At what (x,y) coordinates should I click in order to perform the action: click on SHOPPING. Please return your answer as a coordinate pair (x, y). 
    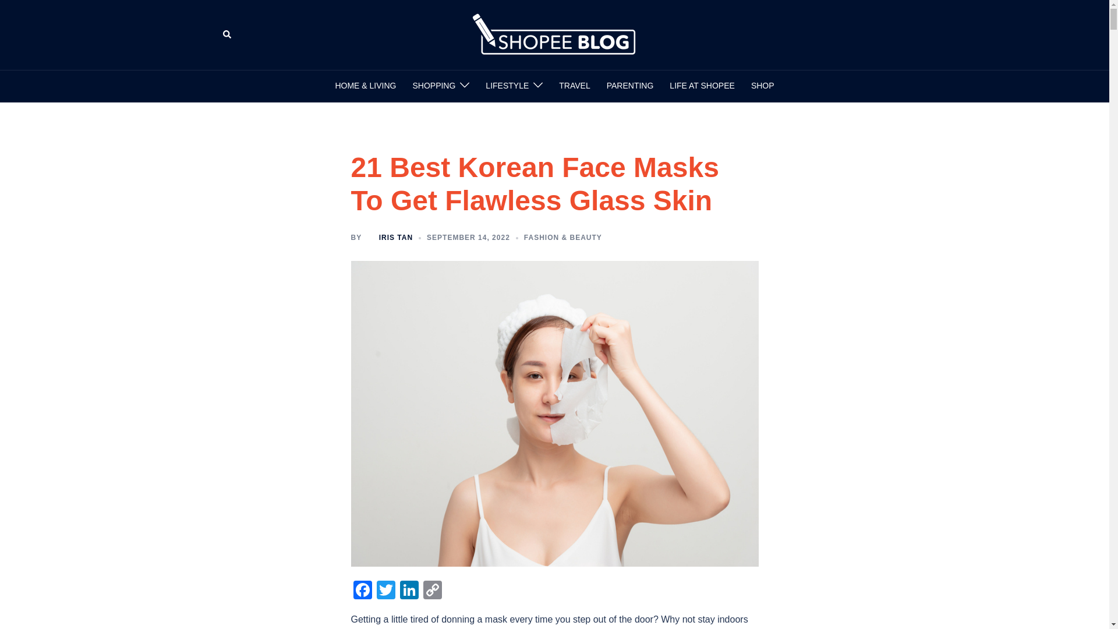
    Looking at the image, I should click on (433, 86).